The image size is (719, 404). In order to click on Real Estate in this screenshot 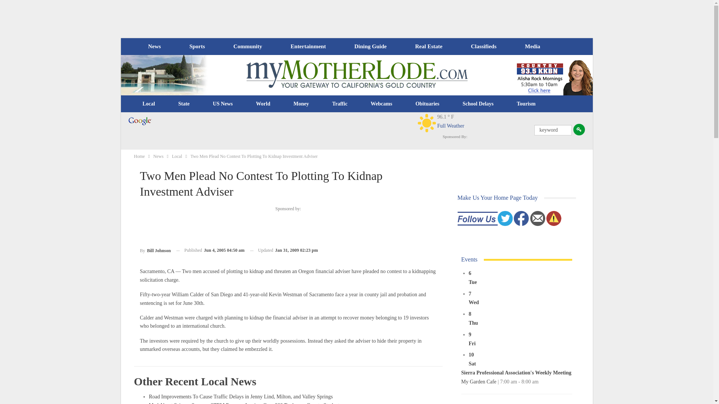, I will do `click(428, 46)`.